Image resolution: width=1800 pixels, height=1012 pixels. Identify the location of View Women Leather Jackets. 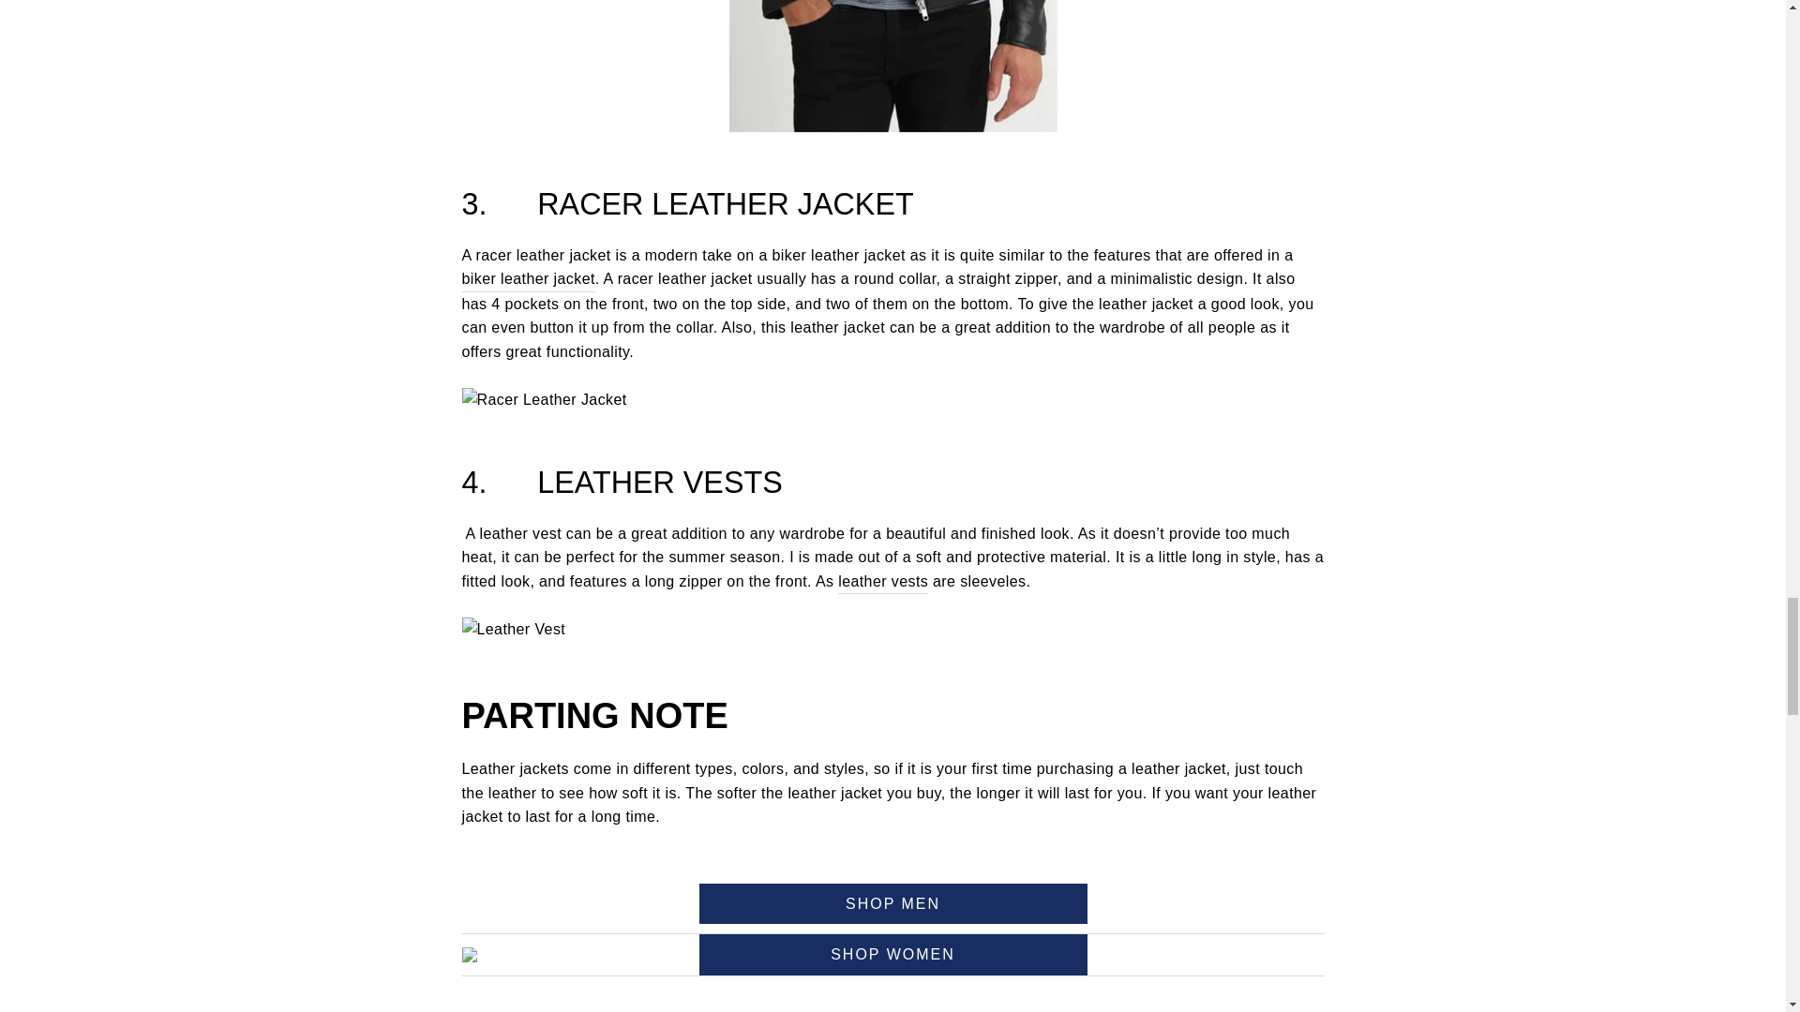
(892, 954).